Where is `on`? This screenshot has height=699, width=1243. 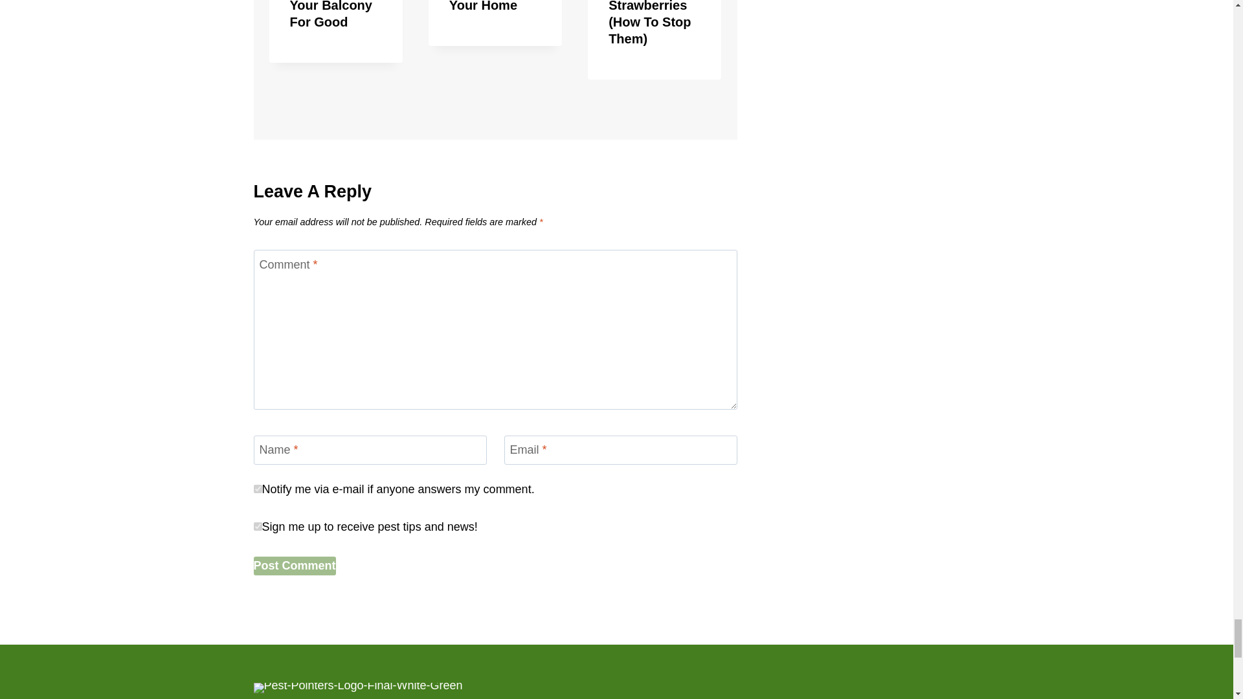
on is located at coordinates (258, 489).